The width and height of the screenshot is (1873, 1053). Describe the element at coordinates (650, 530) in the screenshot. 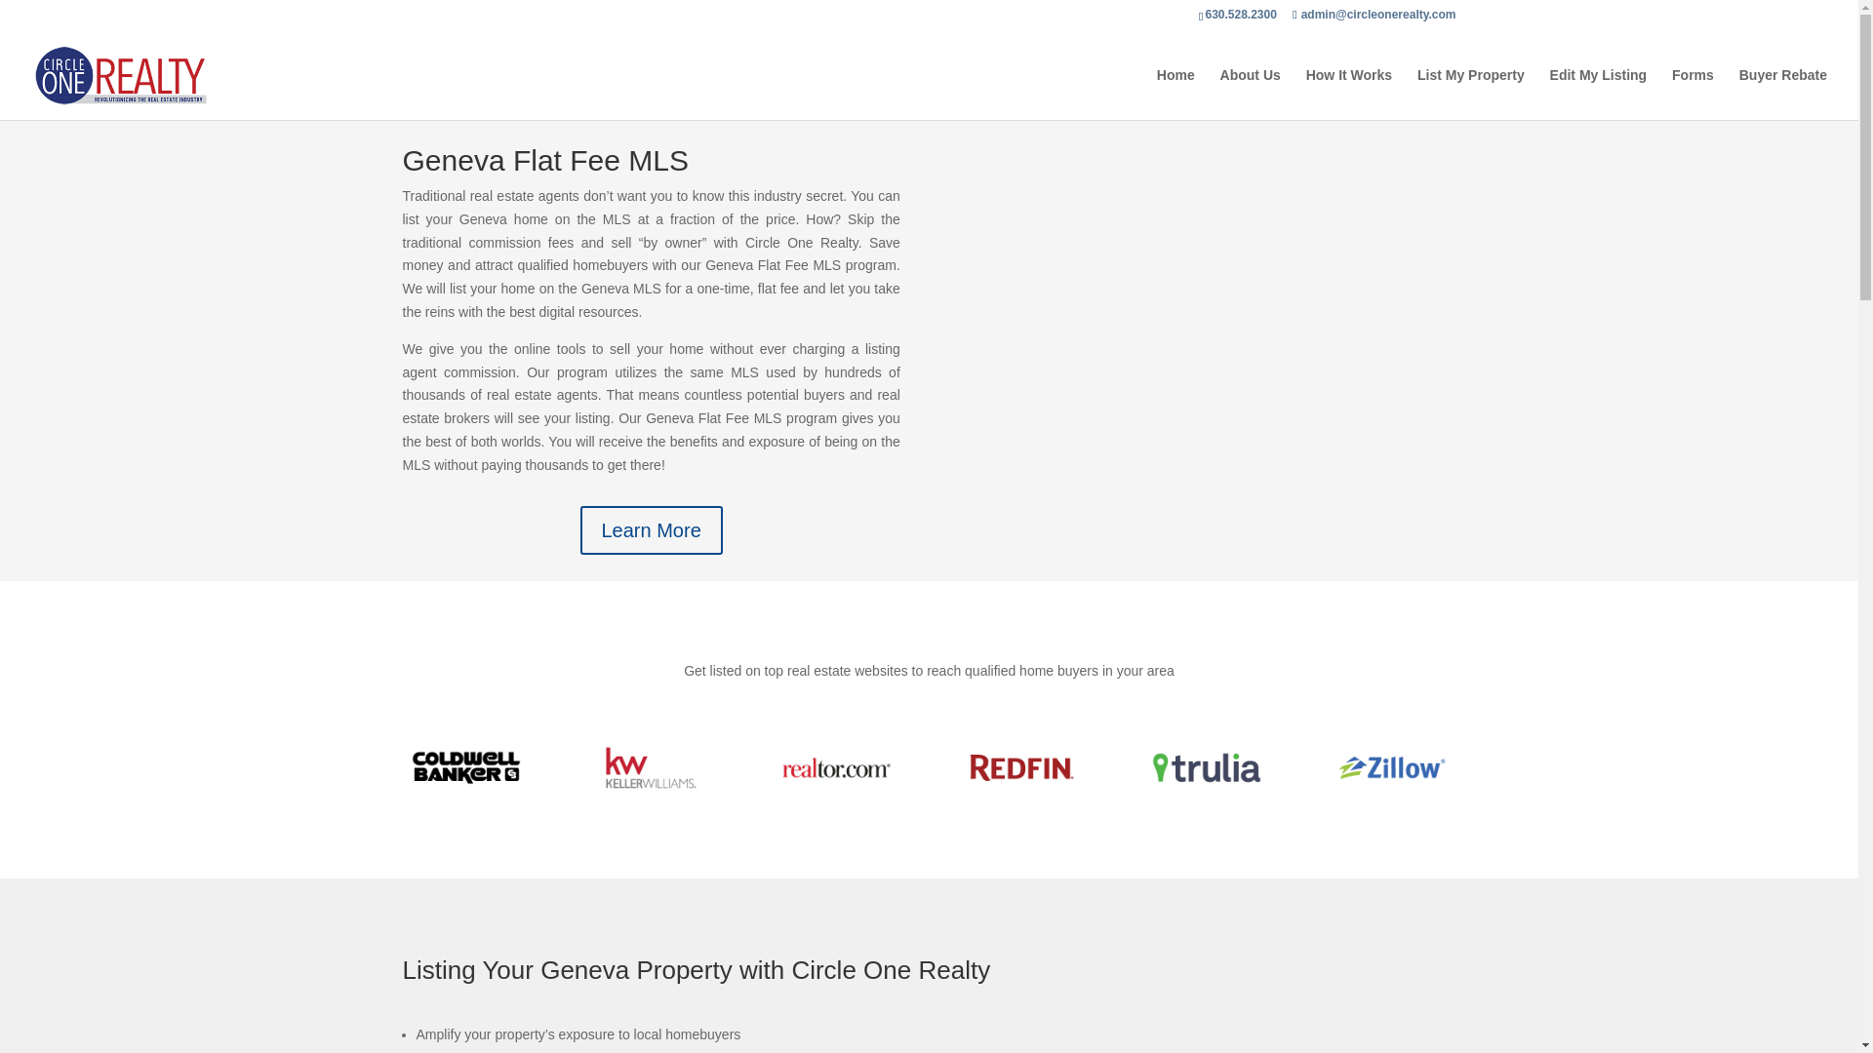

I see `Learn More` at that location.